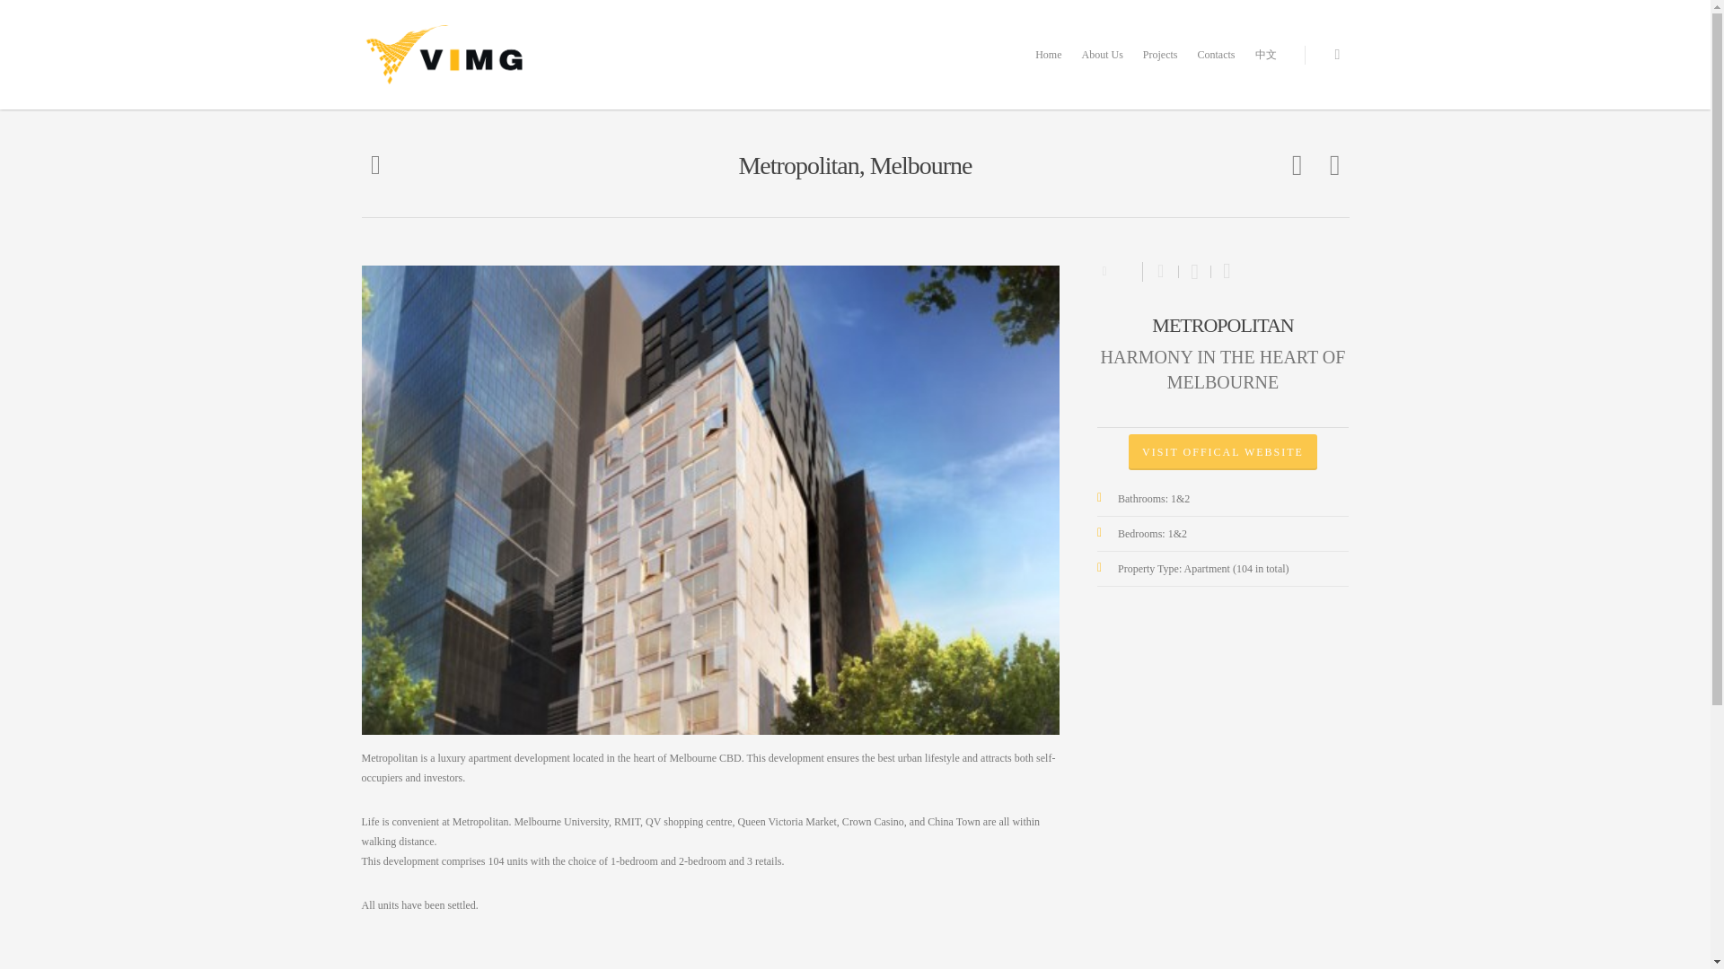 Image resolution: width=1724 pixels, height=969 pixels. Describe the element at coordinates (1160, 271) in the screenshot. I see `Share this` at that location.